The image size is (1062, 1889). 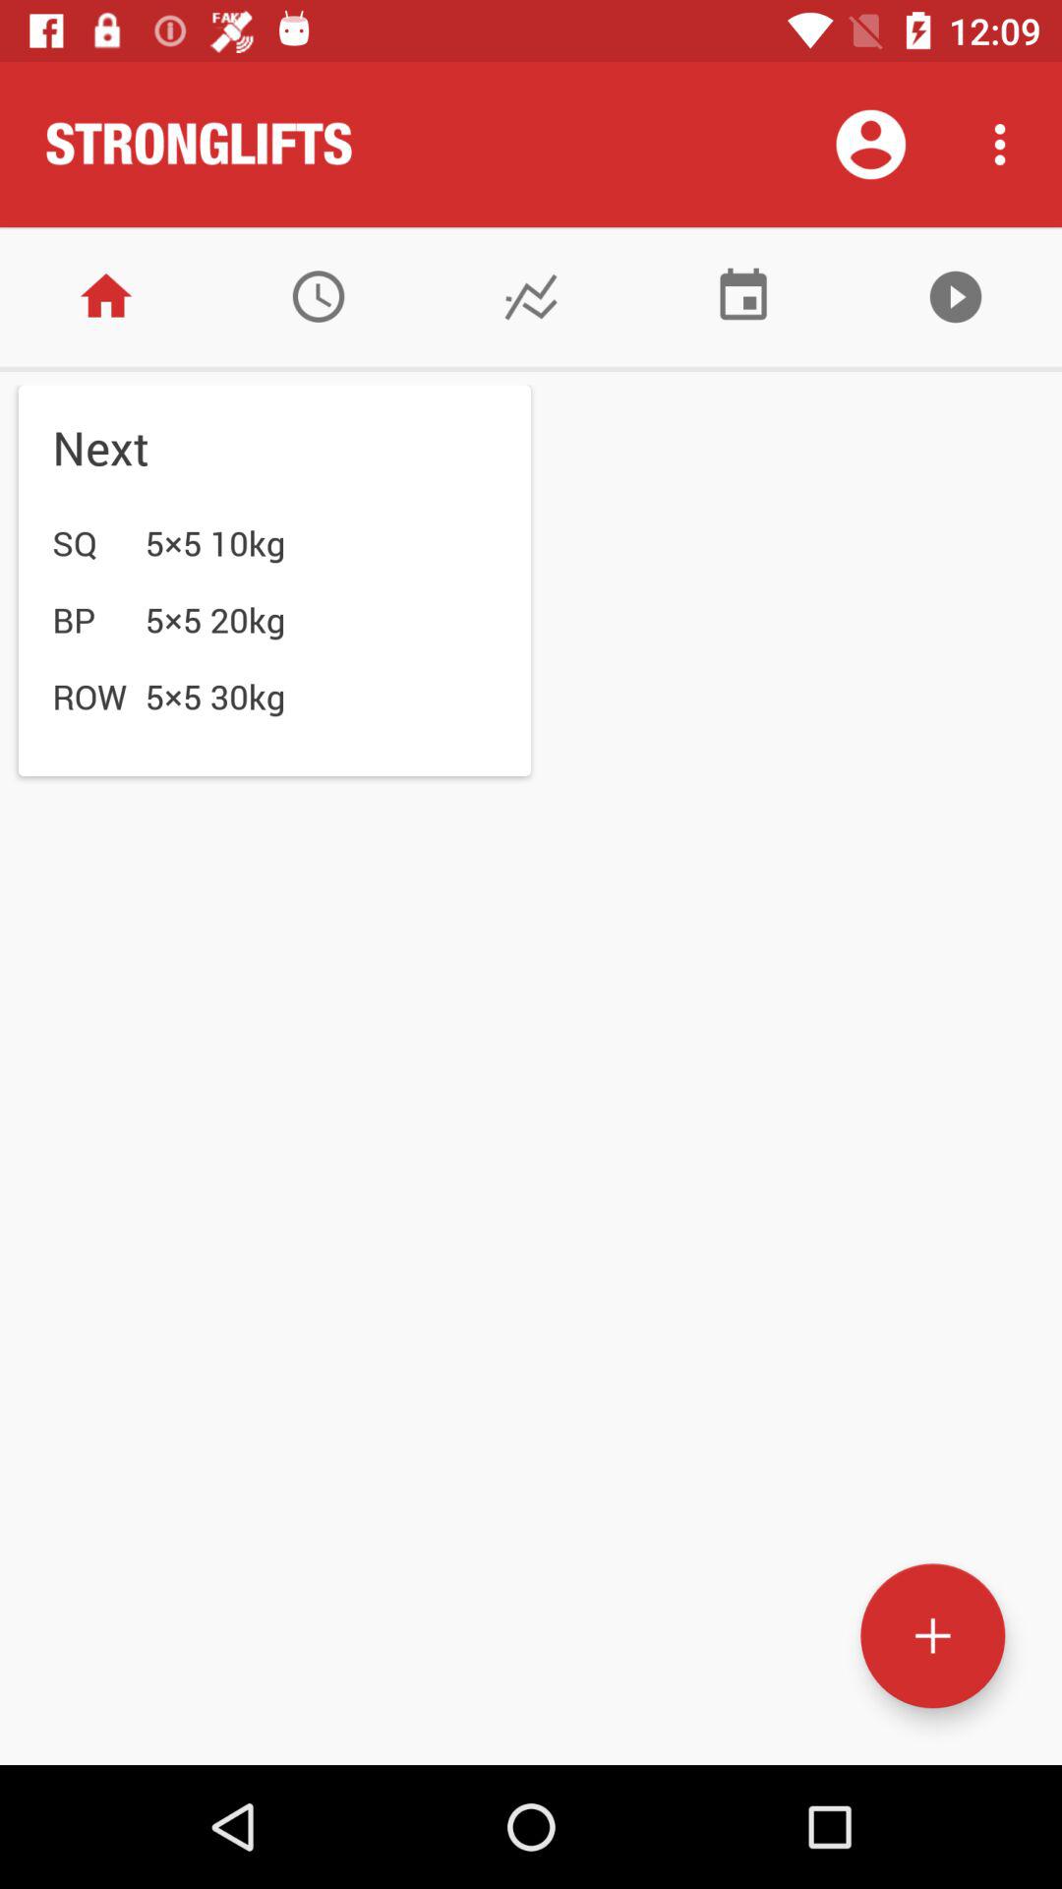 I want to click on open calendar, so click(x=743, y=297).